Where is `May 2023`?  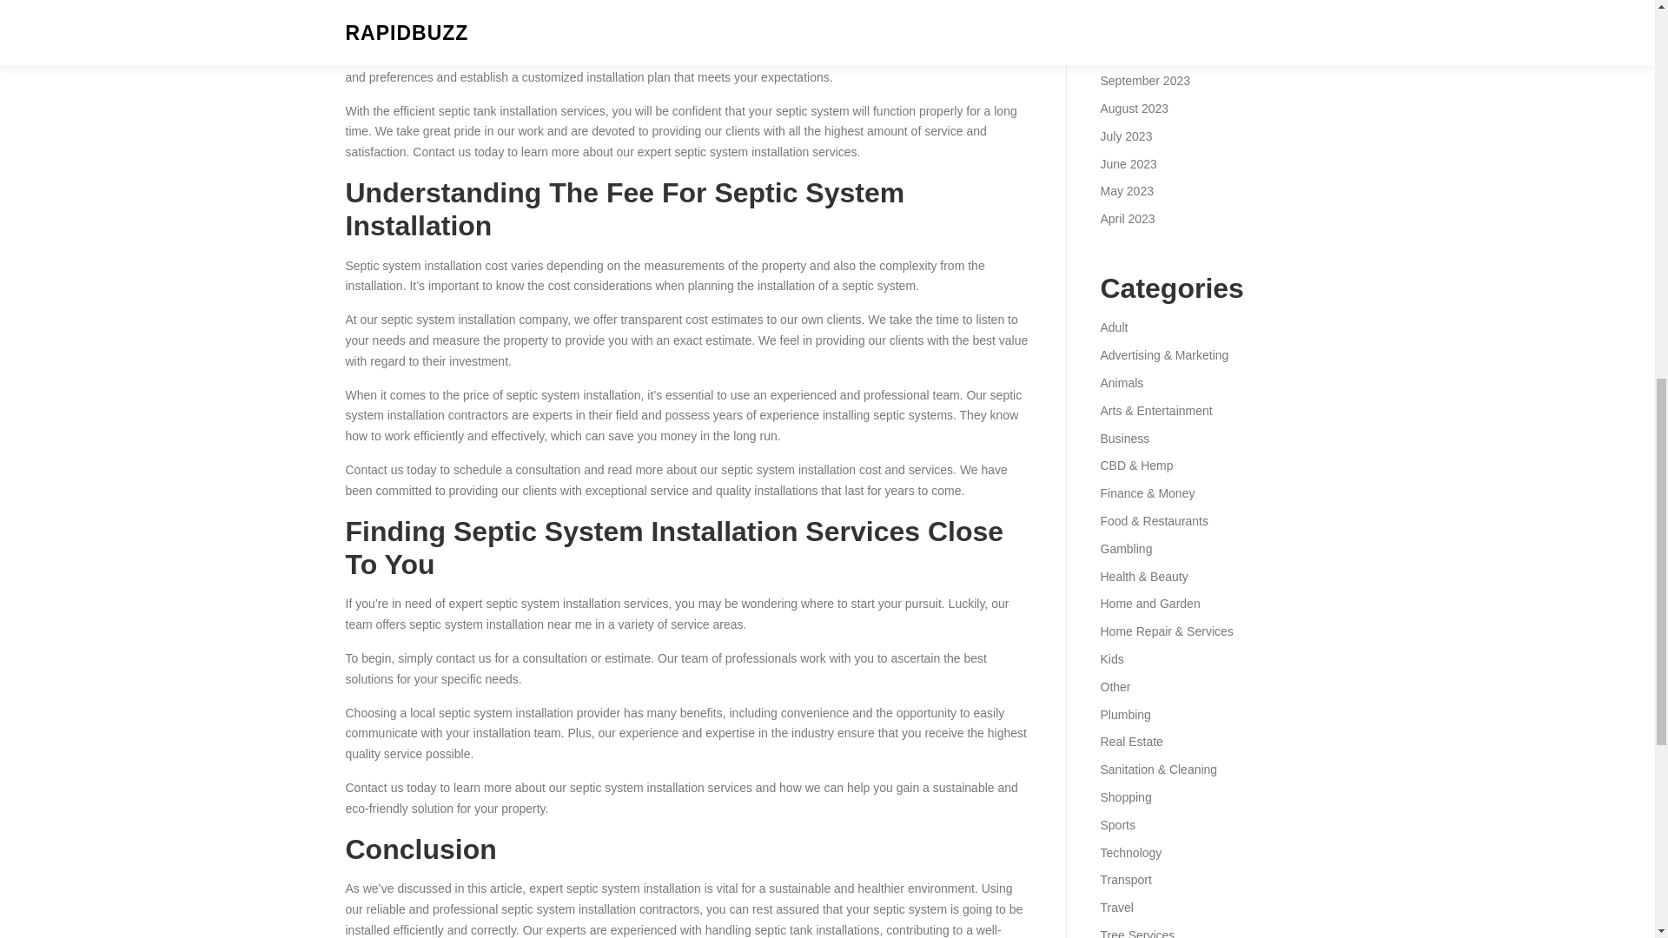
May 2023 is located at coordinates (1126, 190).